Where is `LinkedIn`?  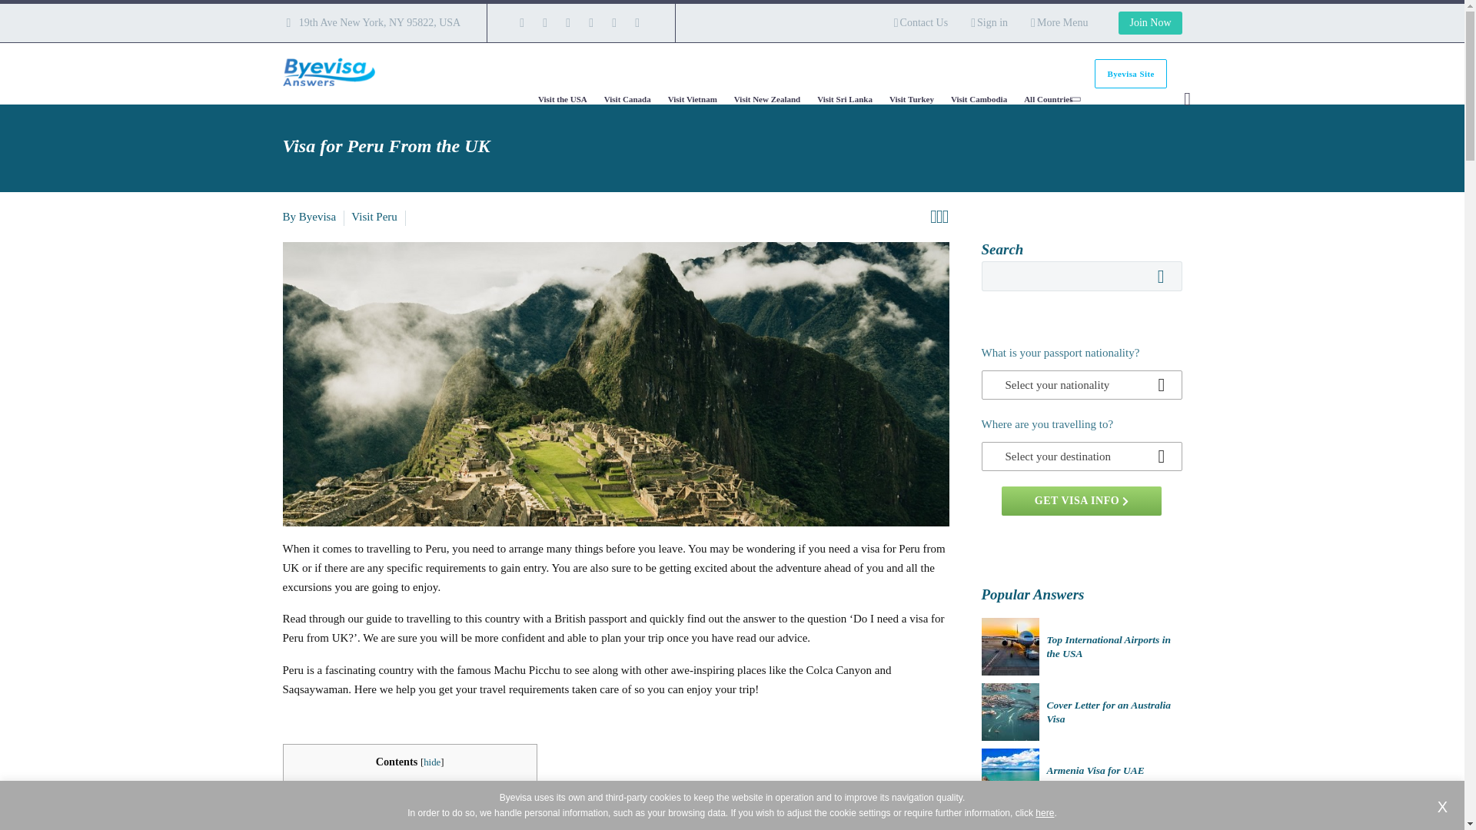
LinkedIn is located at coordinates (544, 22).